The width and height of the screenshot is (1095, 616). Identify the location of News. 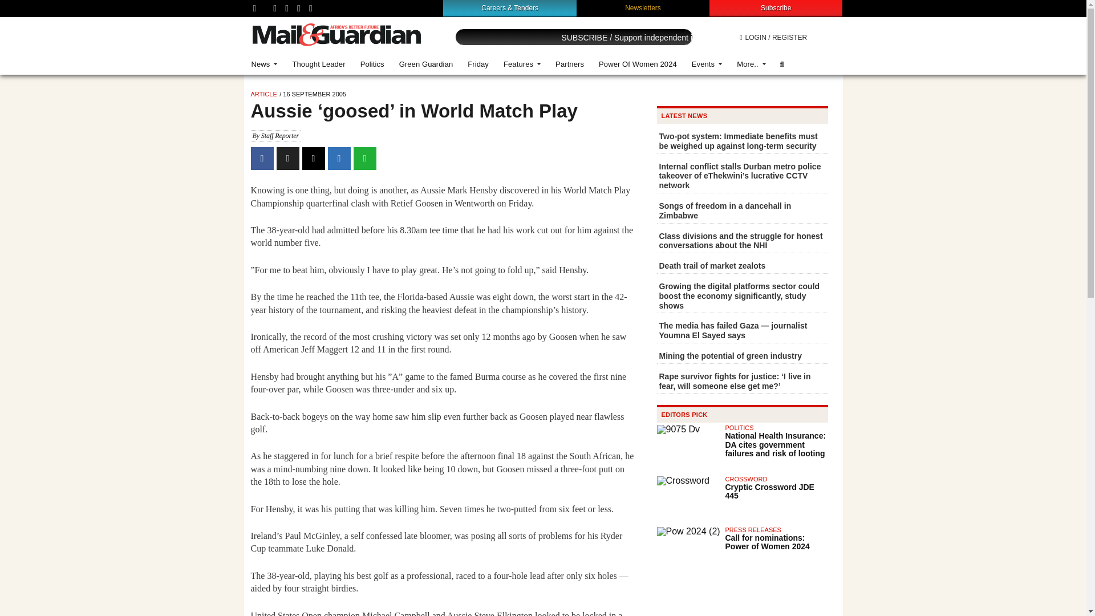
(265, 64).